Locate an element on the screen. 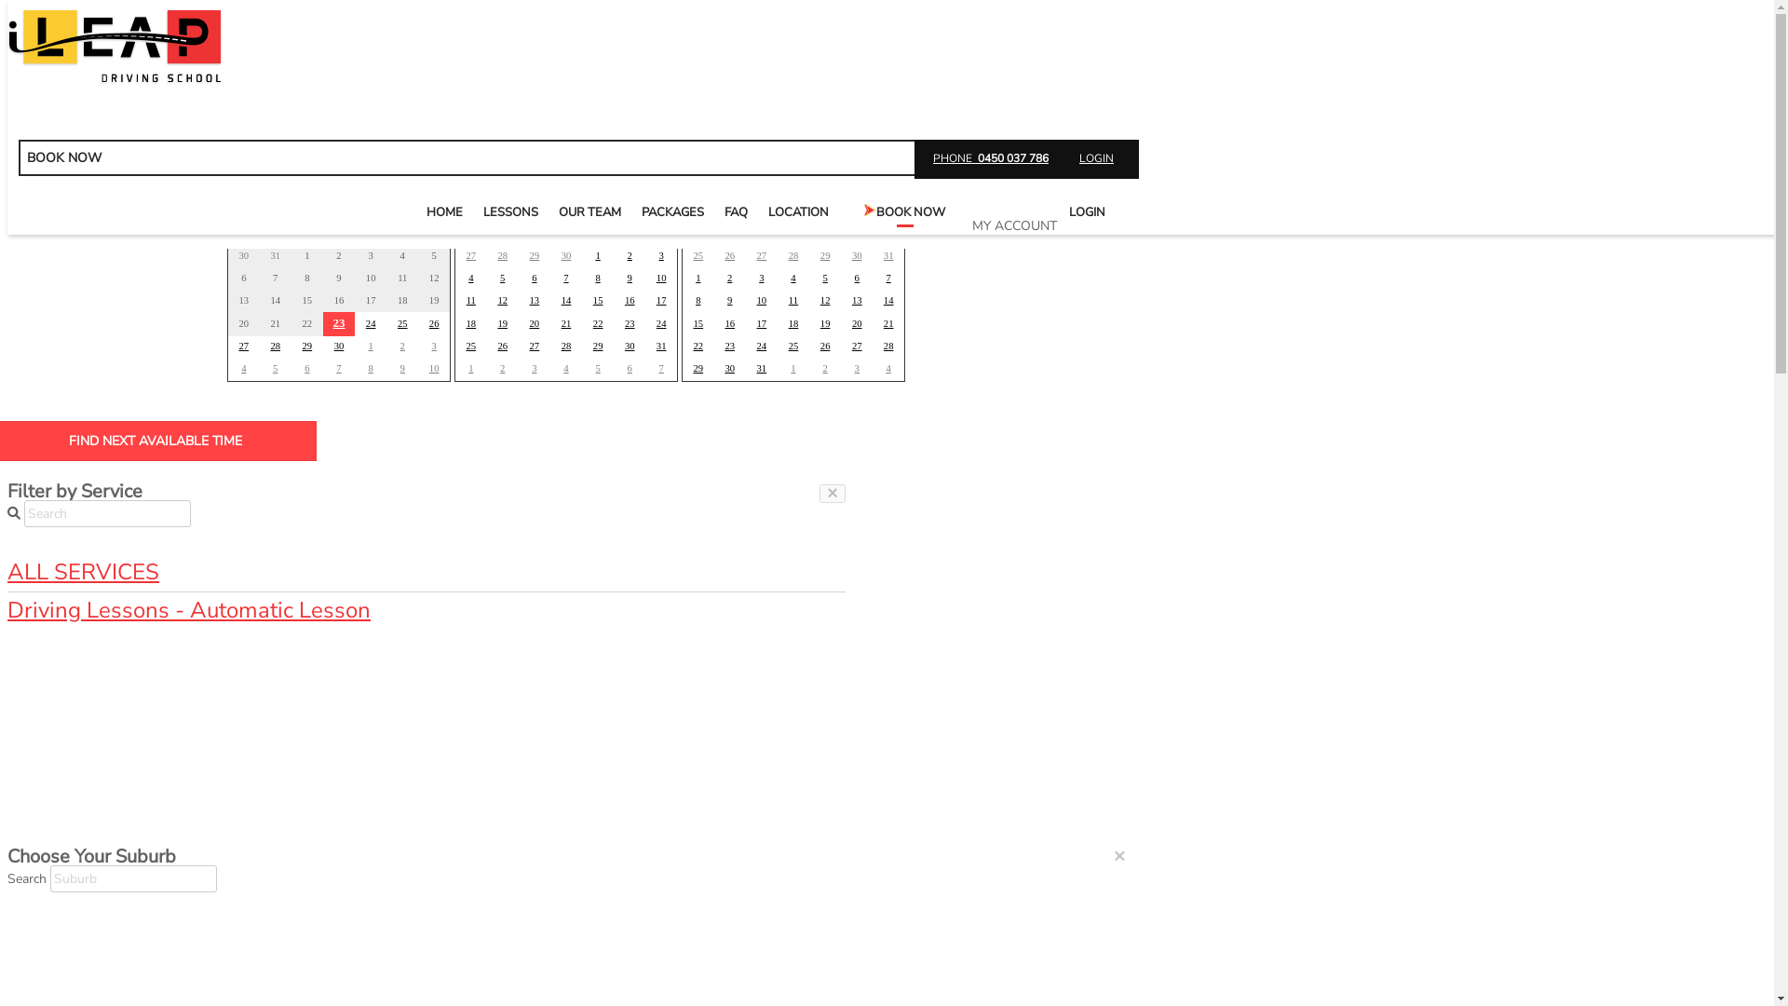 Image resolution: width=1788 pixels, height=1006 pixels. 26 is located at coordinates (825, 347).